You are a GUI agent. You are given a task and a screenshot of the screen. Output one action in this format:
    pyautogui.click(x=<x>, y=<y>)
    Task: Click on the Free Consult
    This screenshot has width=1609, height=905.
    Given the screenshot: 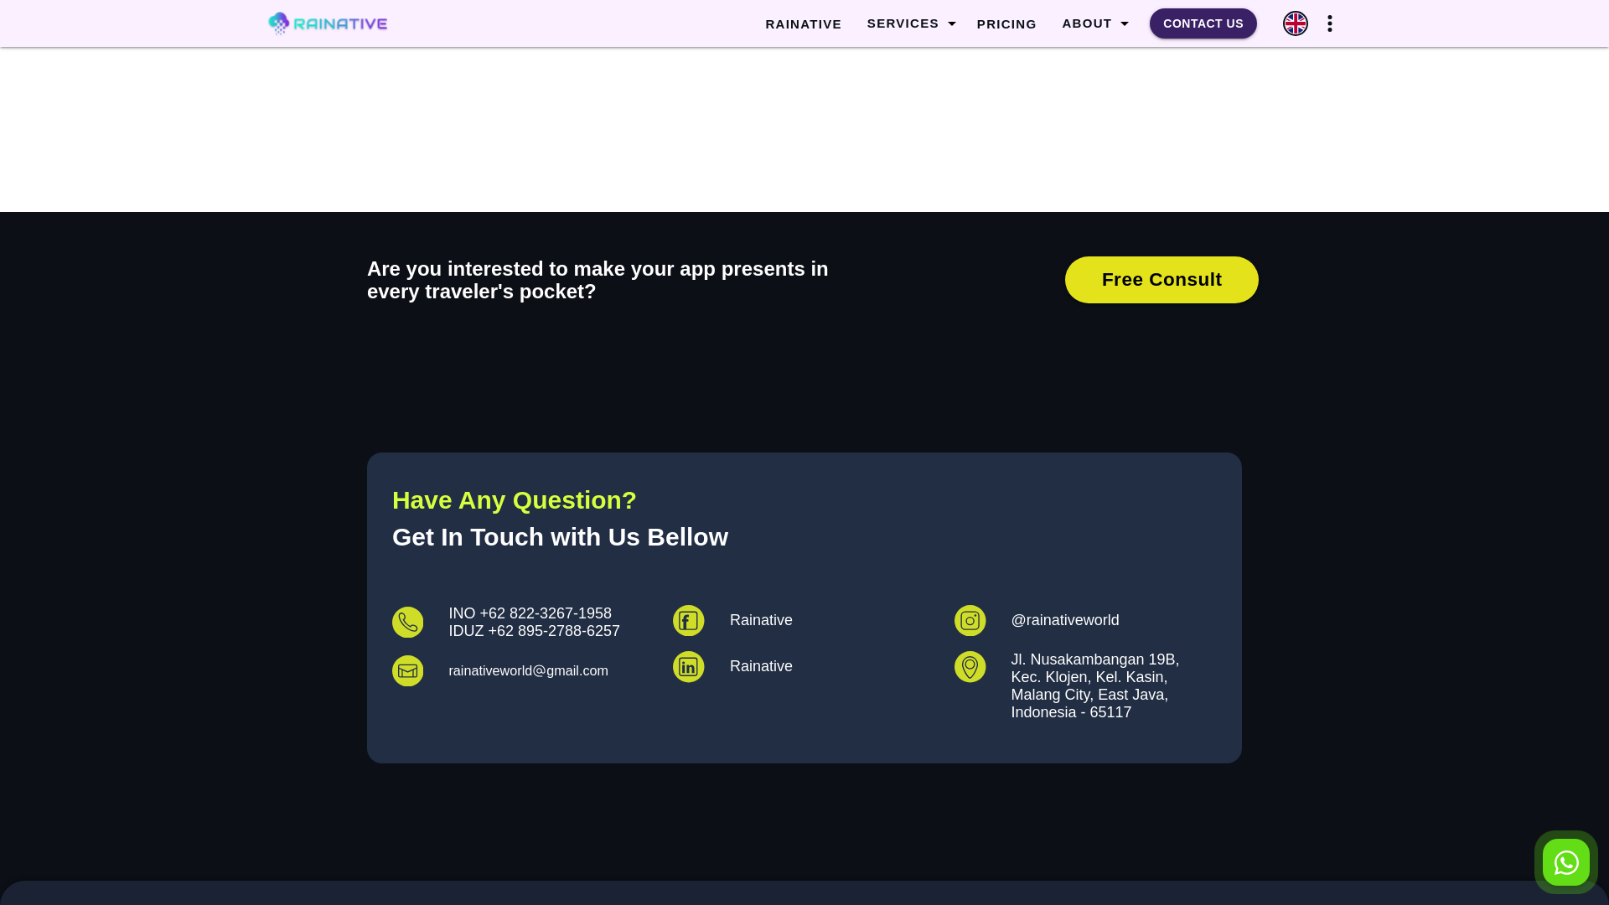 What is the action you would take?
    pyautogui.click(x=1161, y=279)
    